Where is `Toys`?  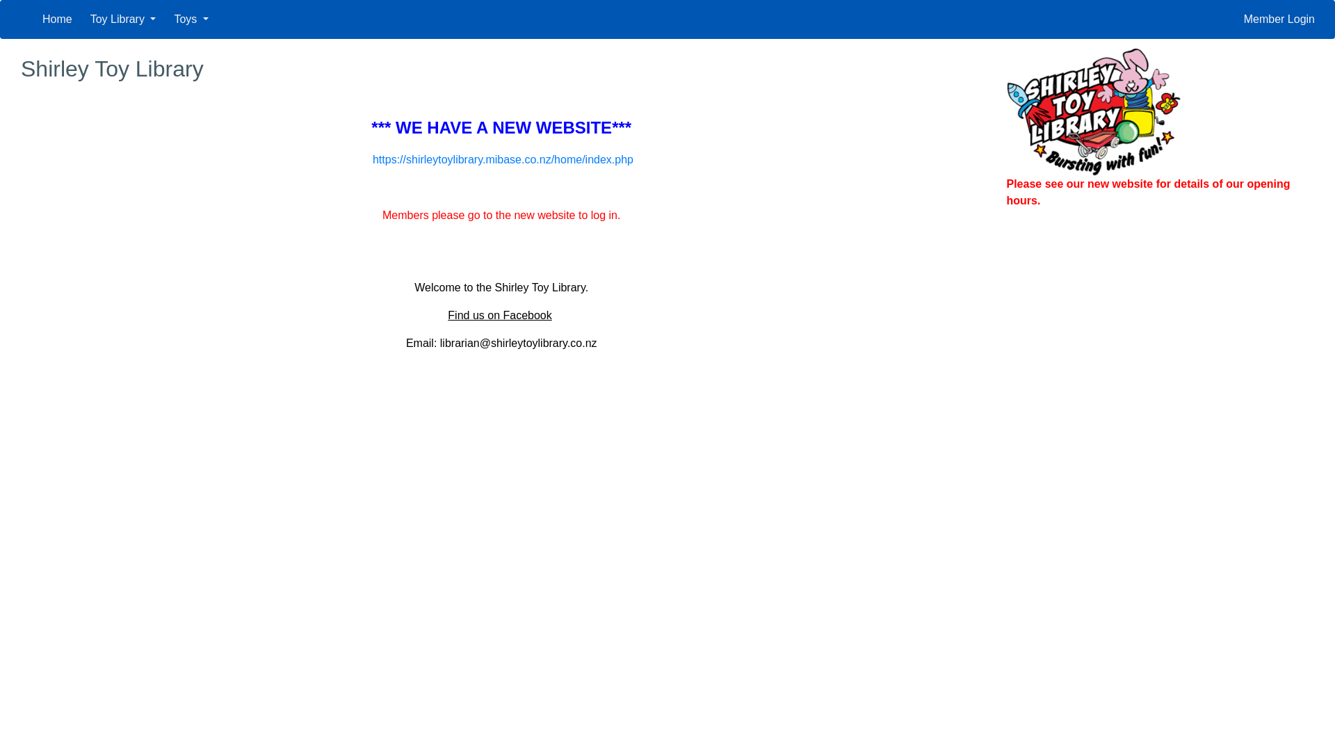 Toys is located at coordinates (191, 19).